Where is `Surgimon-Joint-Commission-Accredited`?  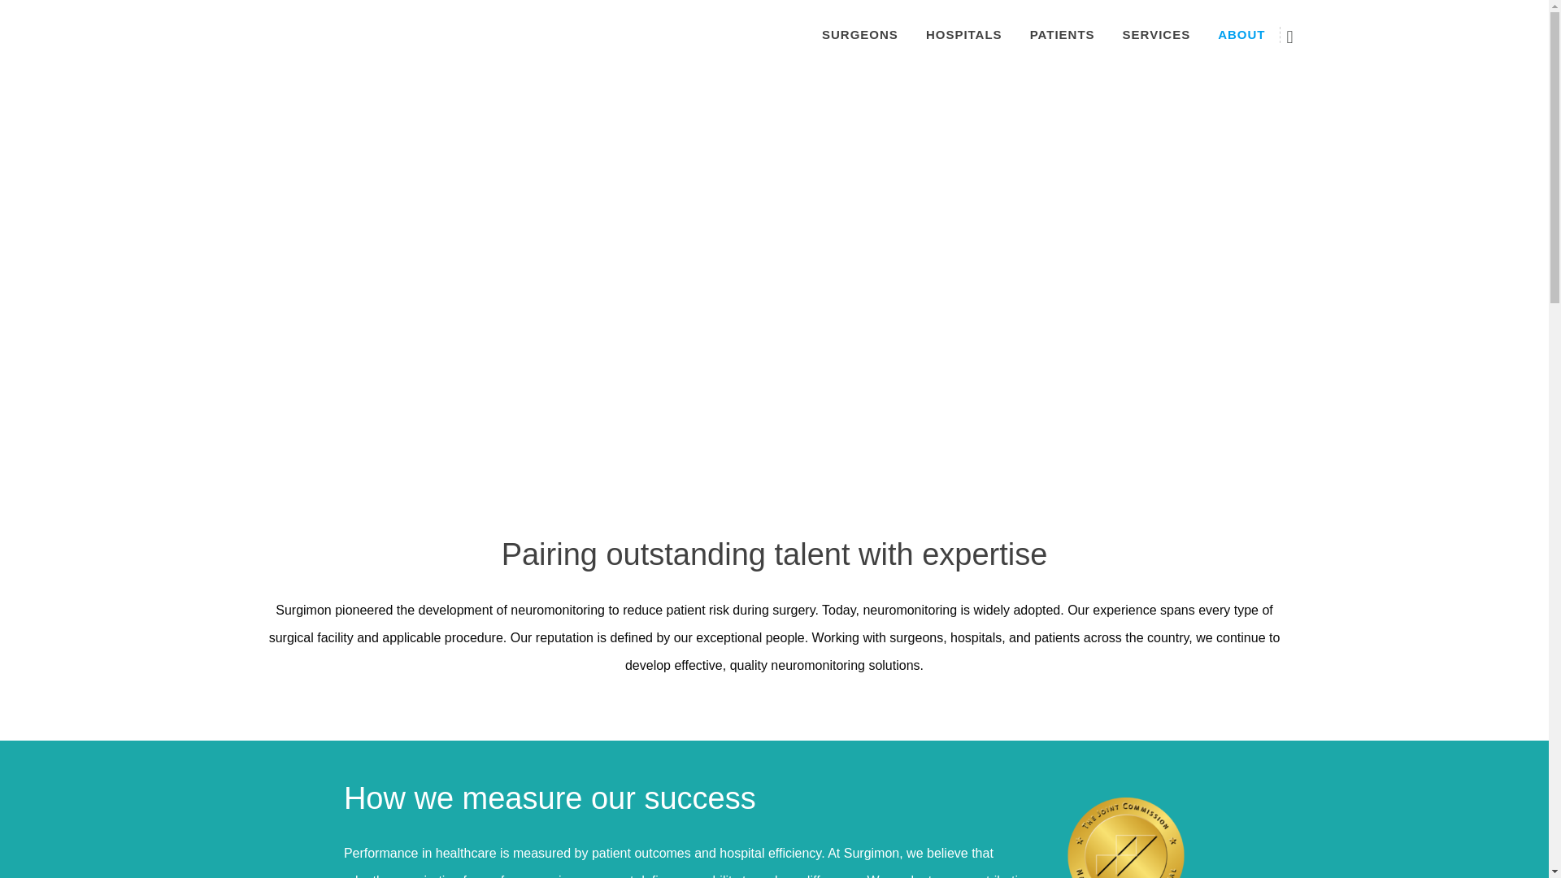 Surgimon-Joint-Commission-Accredited is located at coordinates (1125, 837).